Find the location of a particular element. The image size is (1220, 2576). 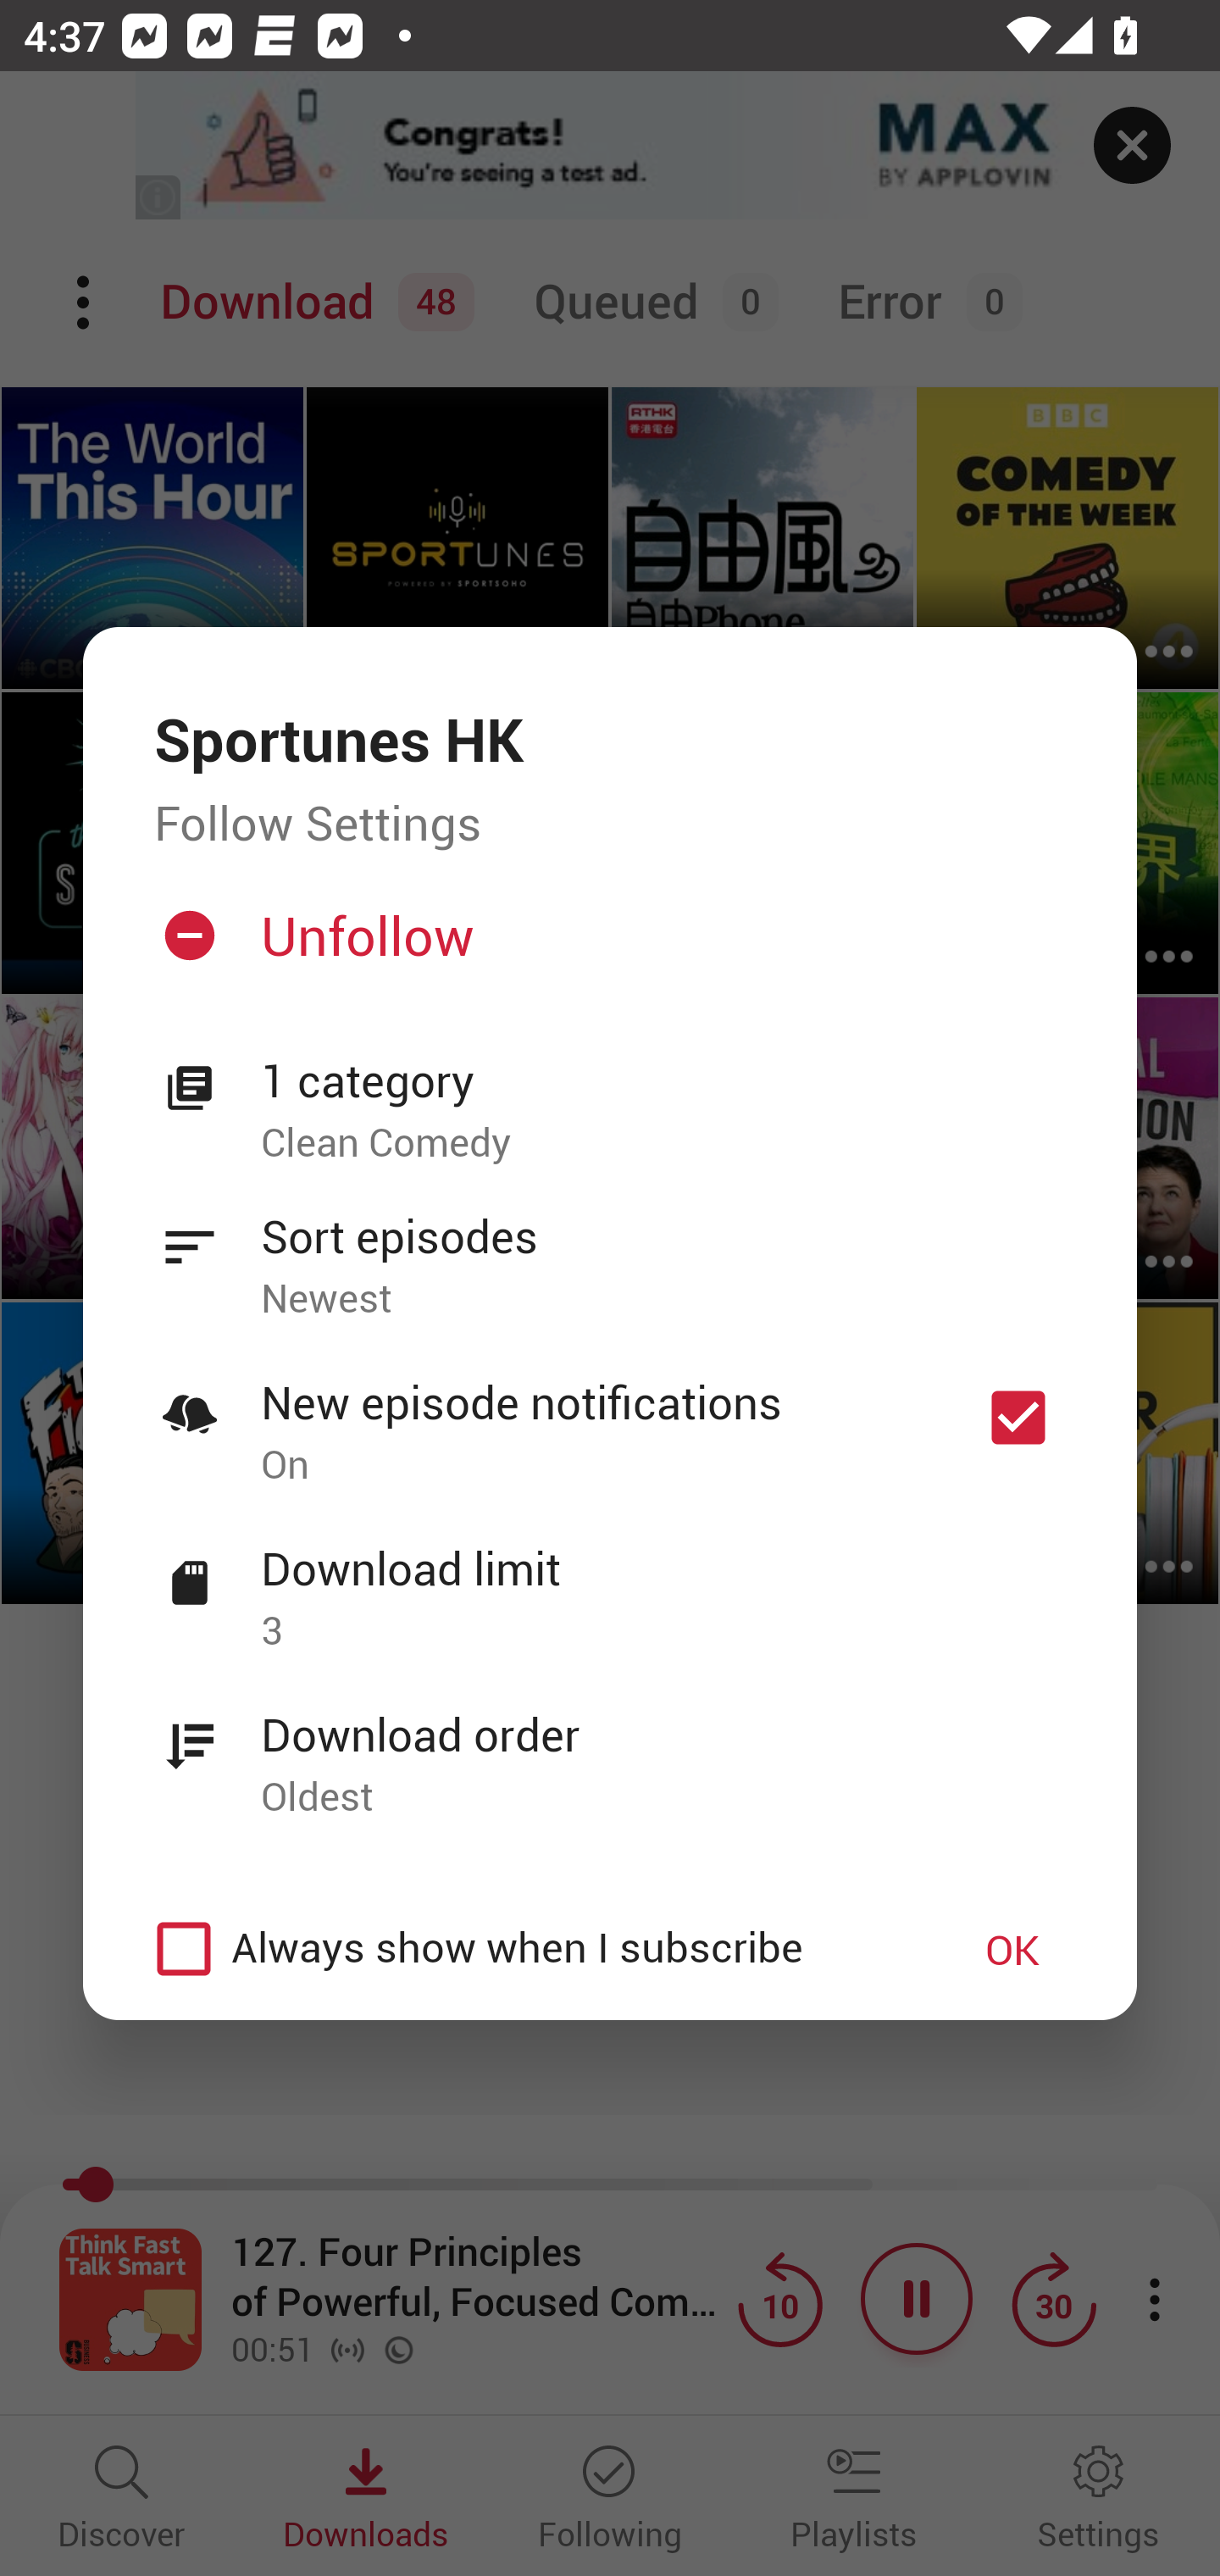

Sort episodes Newest is located at coordinates (610, 1249).